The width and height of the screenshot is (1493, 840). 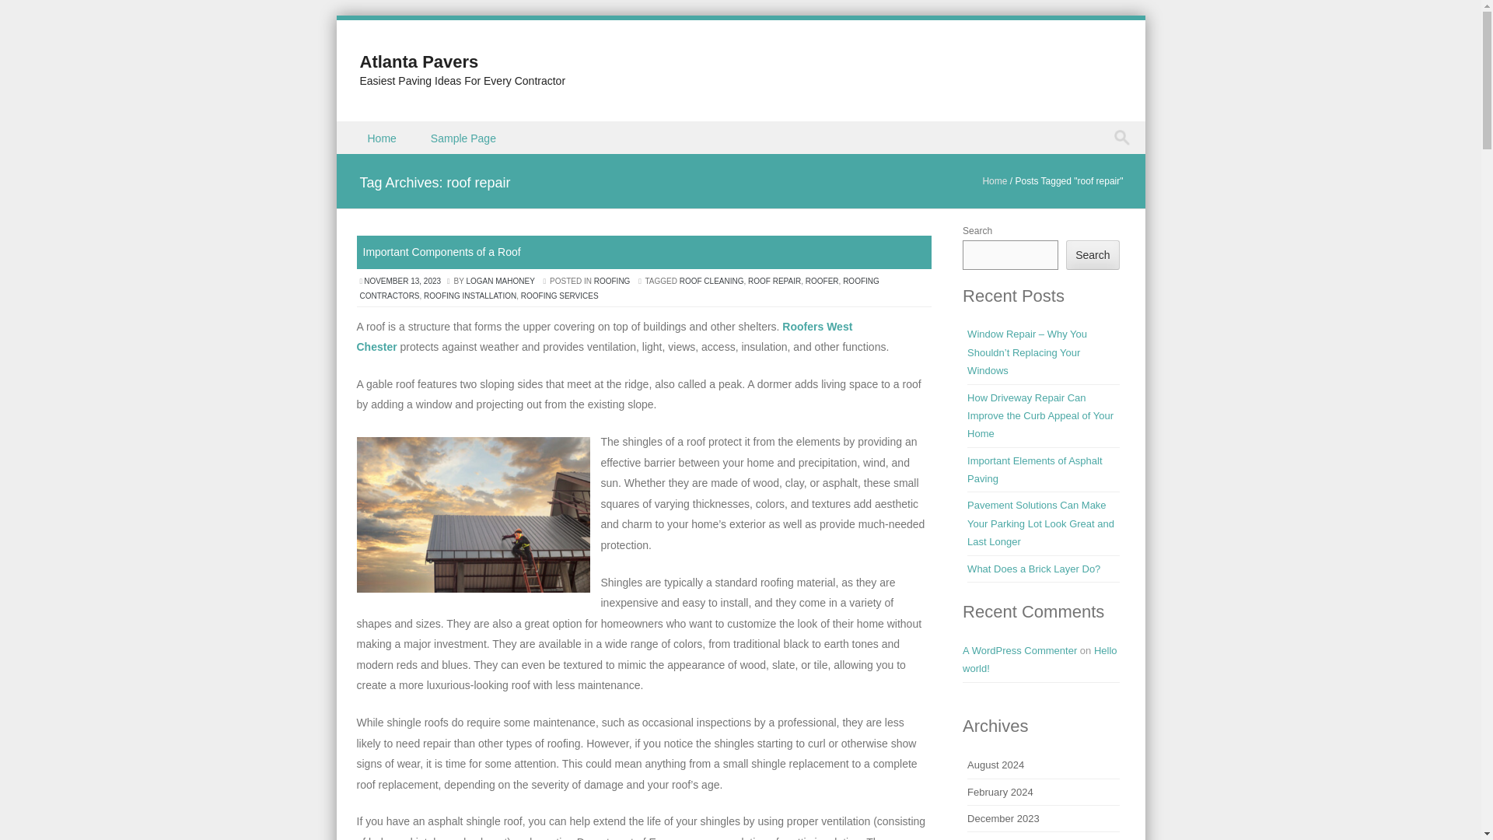 What do you see at coordinates (1093, 254) in the screenshot?
I see `Search` at bounding box center [1093, 254].